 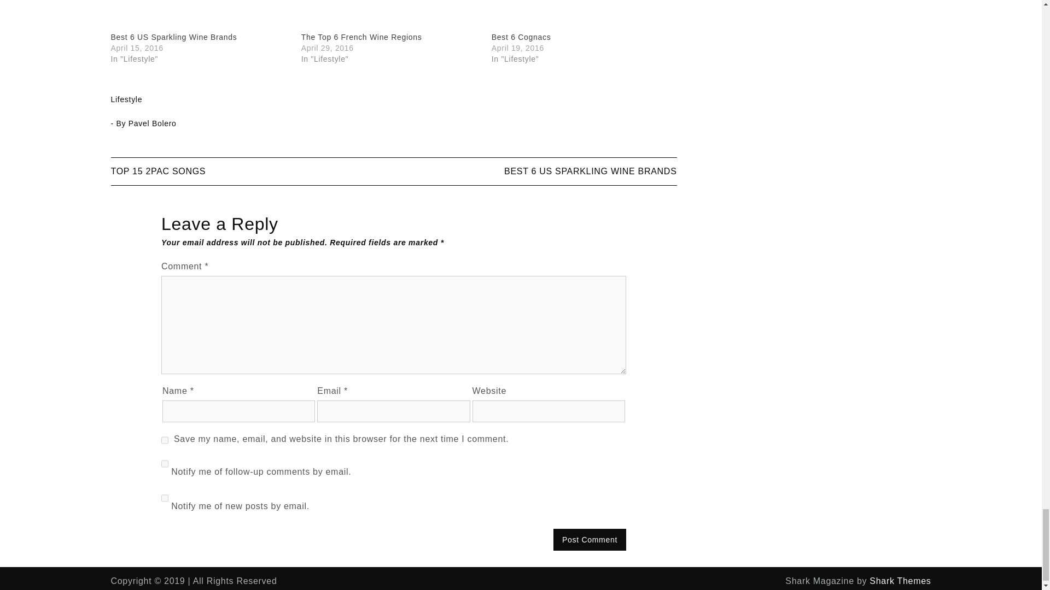 I want to click on Best 6 Cognacs, so click(x=581, y=16).